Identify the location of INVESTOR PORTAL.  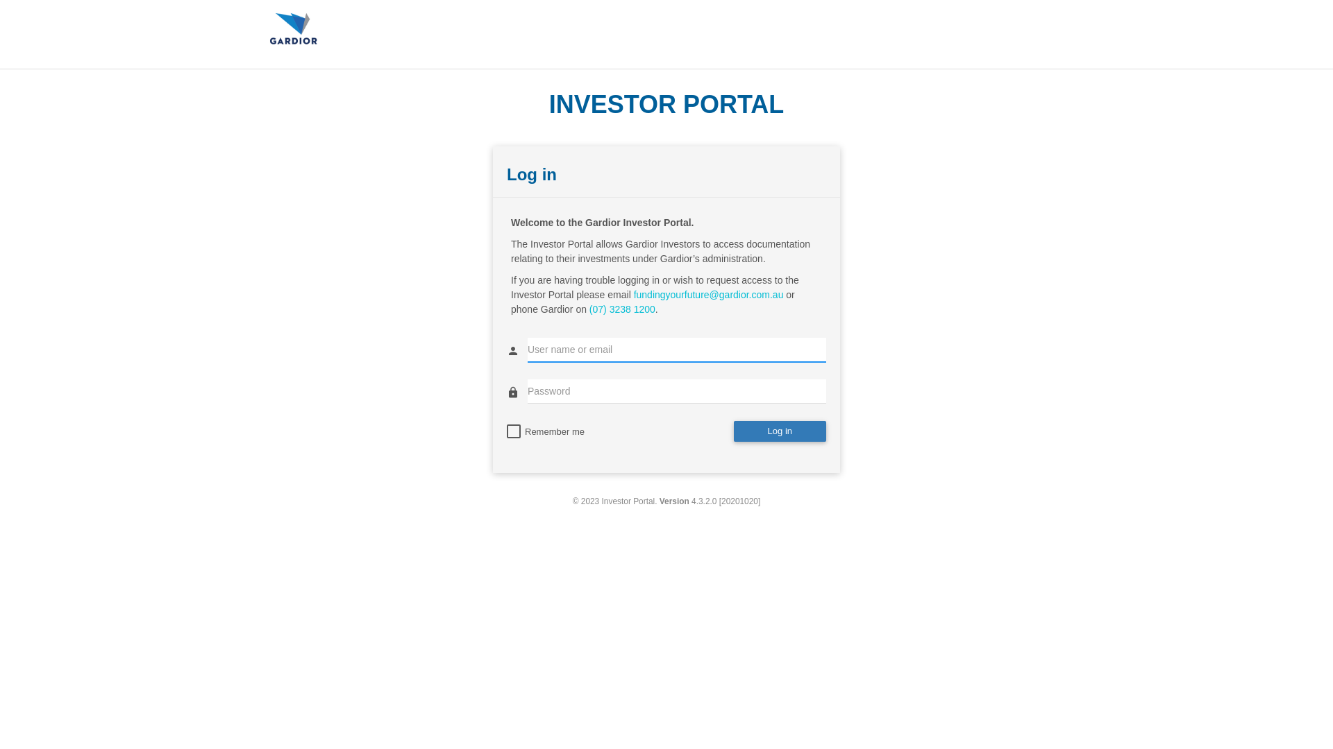
(666, 101).